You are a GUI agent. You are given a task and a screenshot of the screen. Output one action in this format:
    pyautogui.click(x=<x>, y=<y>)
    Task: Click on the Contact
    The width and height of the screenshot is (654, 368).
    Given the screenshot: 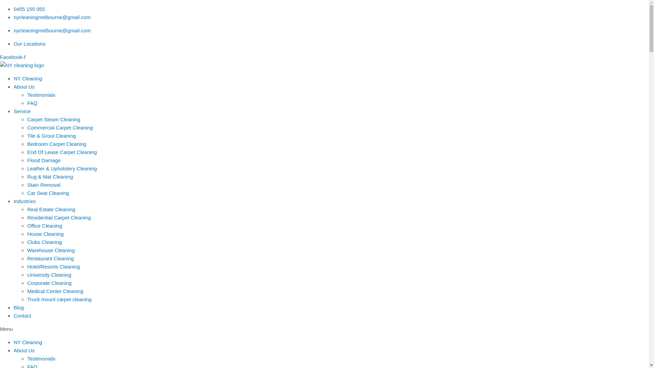 What is the action you would take?
    pyautogui.click(x=22, y=316)
    